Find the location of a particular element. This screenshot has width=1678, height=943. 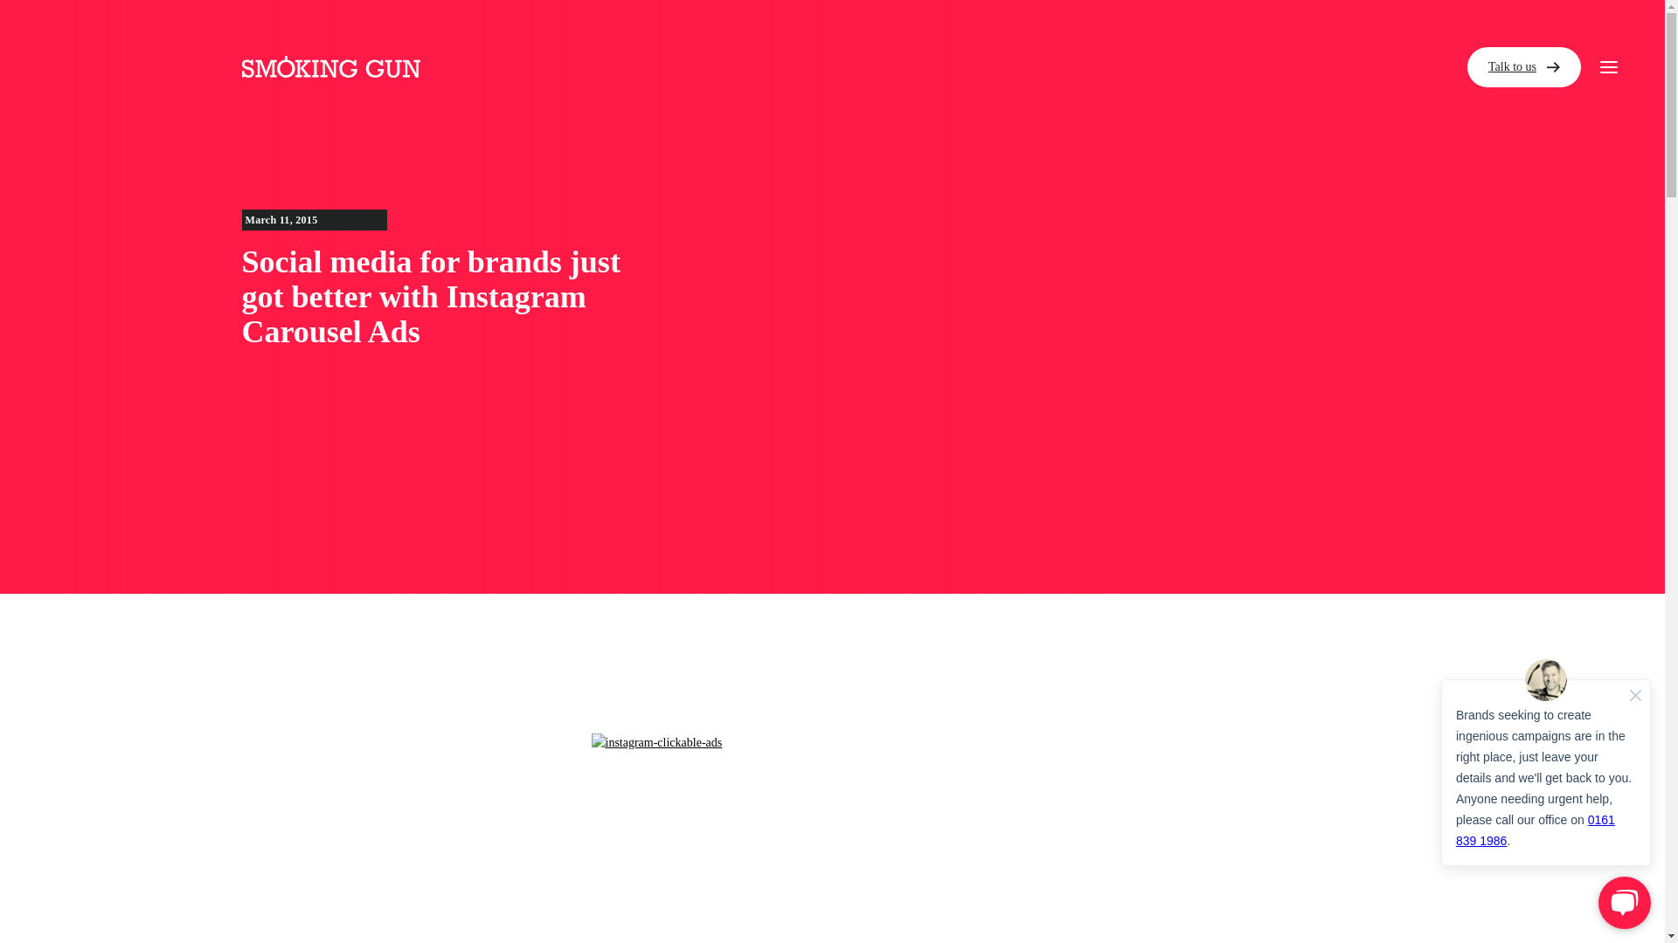

jobs is located at coordinates (989, 94).